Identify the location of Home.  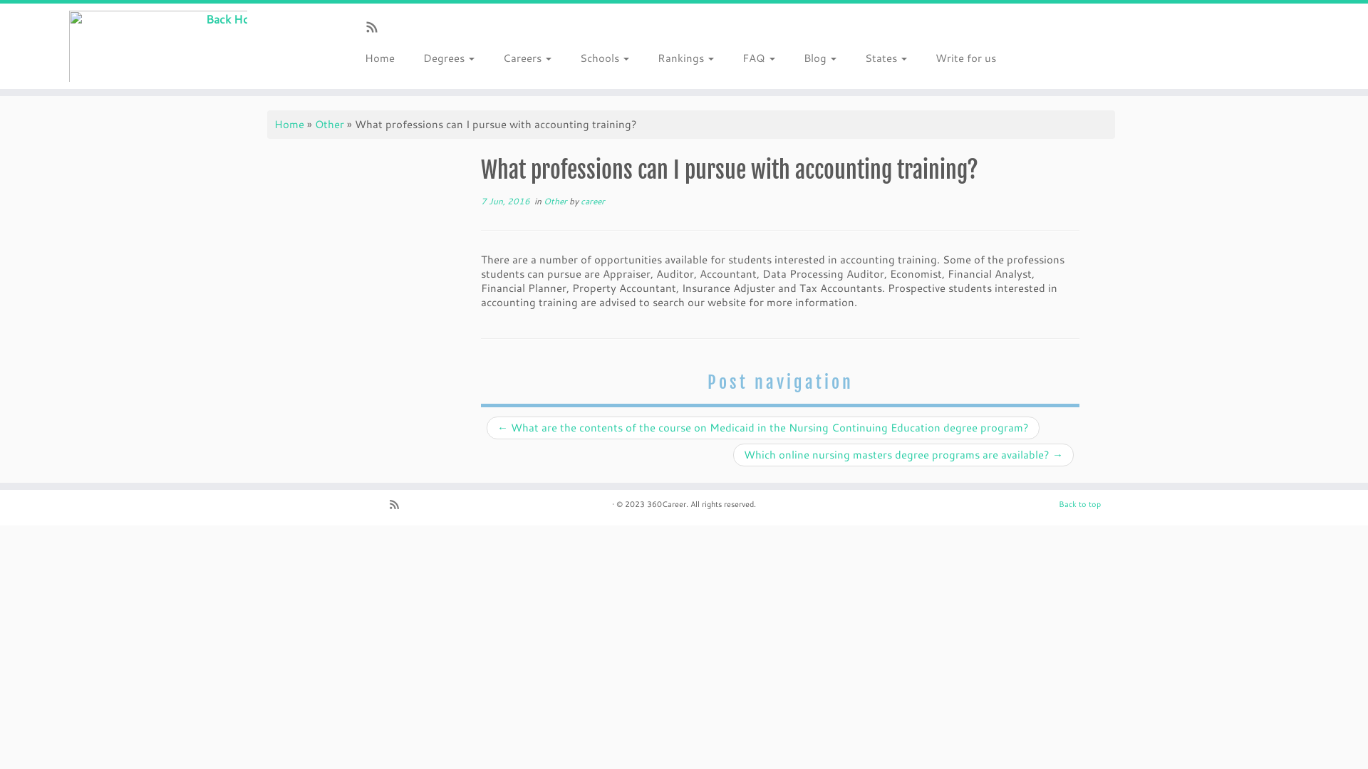
(385, 58).